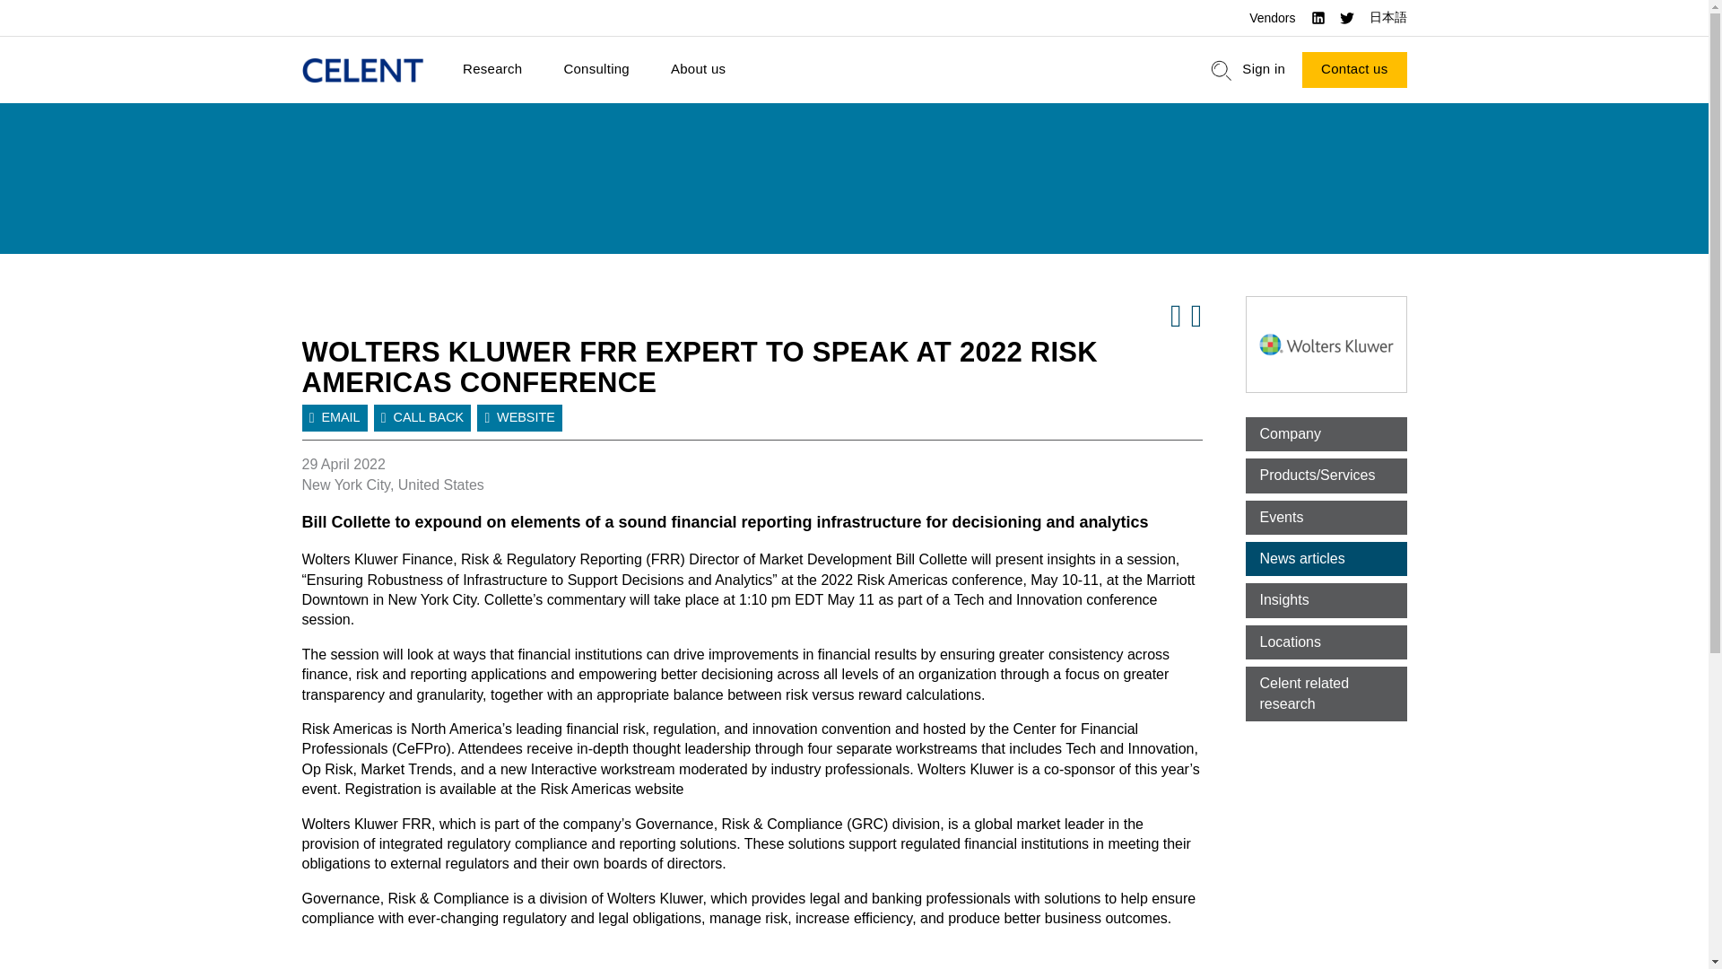 The image size is (1722, 969). I want to click on Research, so click(491, 70).